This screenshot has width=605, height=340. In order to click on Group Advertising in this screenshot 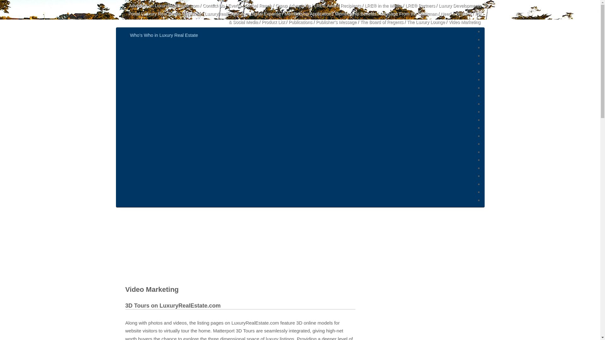, I will do `click(292, 5)`.